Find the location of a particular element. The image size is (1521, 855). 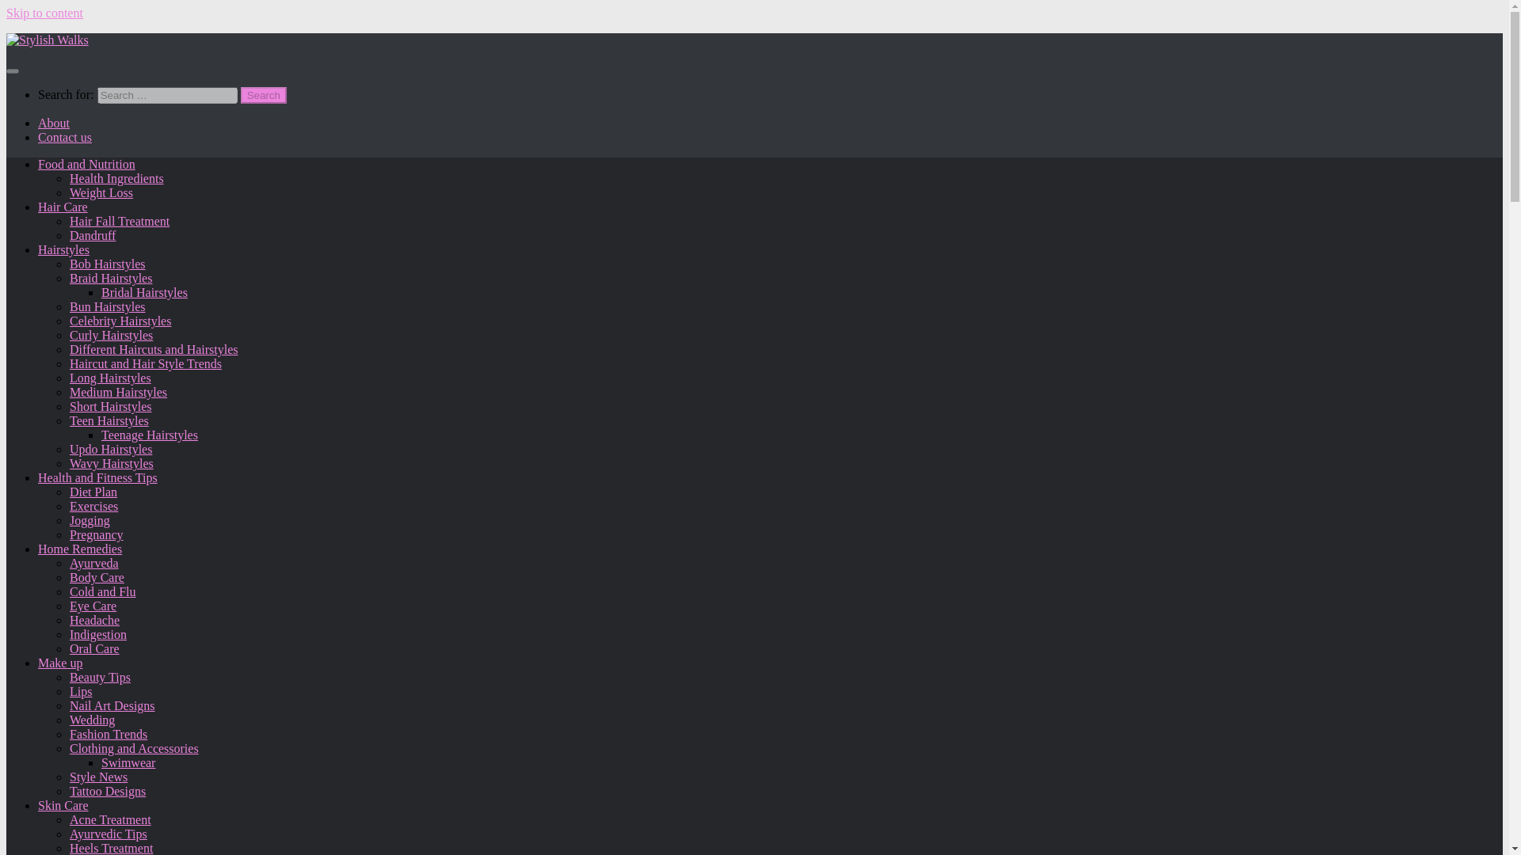

Skip to content is located at coordinates (44, 13).